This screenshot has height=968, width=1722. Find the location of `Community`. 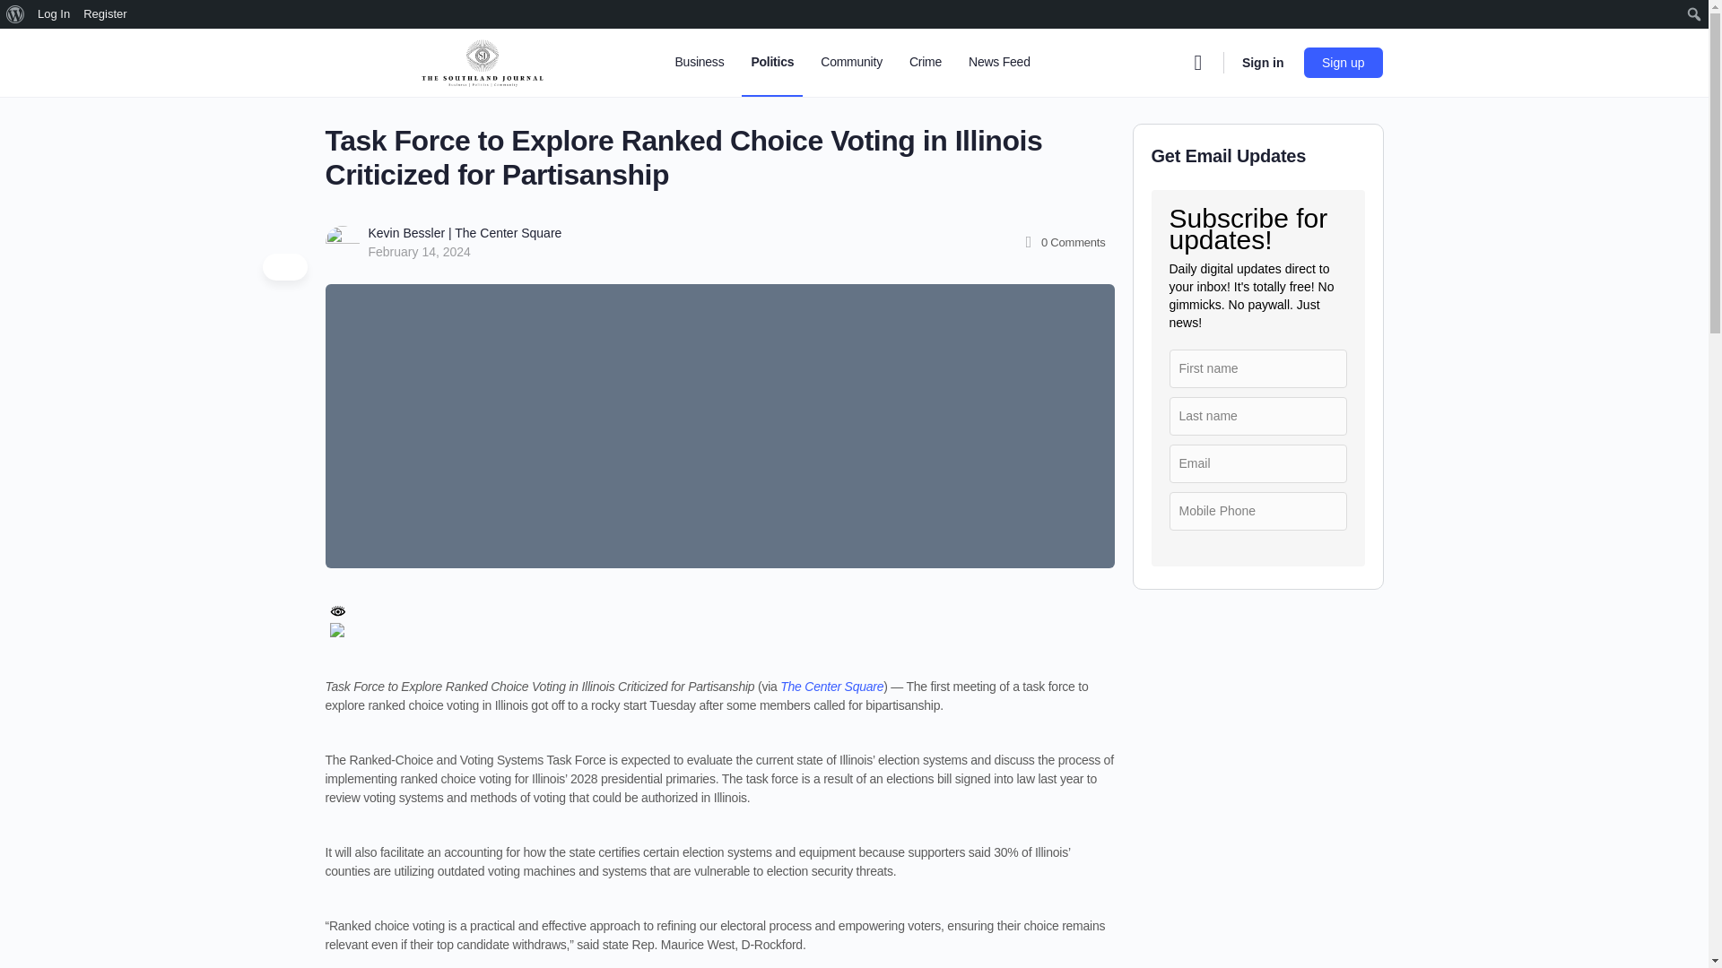

Community is located at coordinates (851, 63).